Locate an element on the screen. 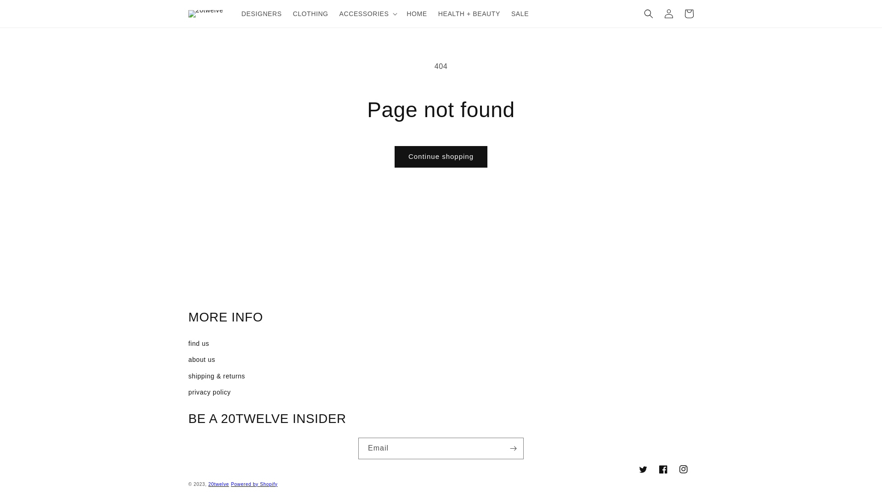 This screenshot has height=496, width=882. Powered by Shopify is located at coordinates (254, 484).